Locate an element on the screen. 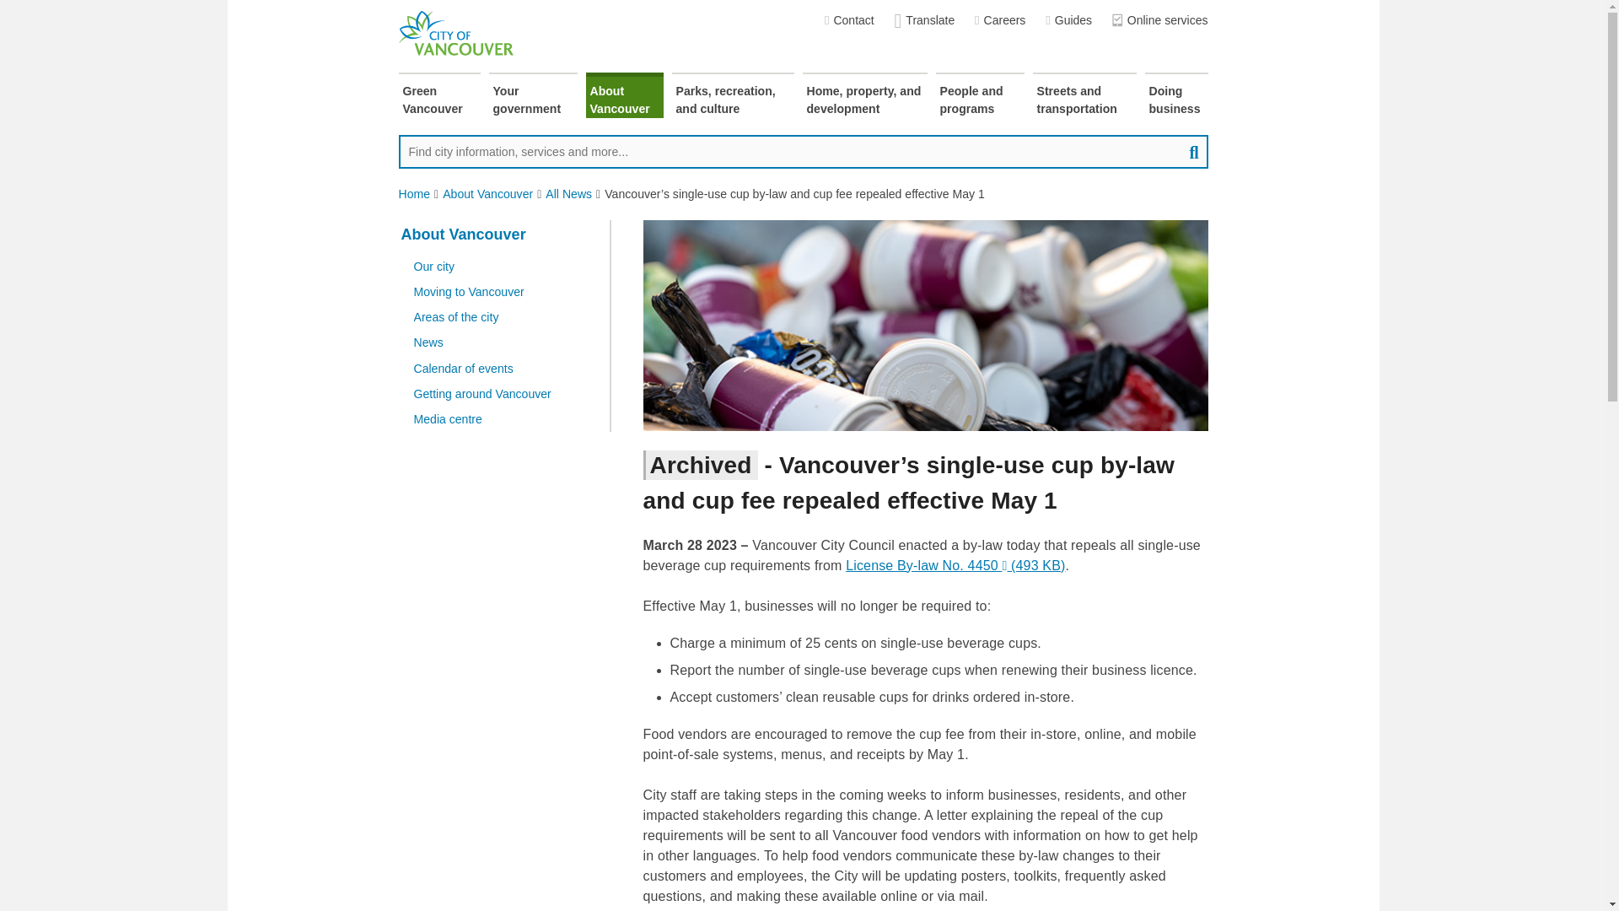 The image size is (1619, 911). About Vancouver is located at coordinates (623, 95).